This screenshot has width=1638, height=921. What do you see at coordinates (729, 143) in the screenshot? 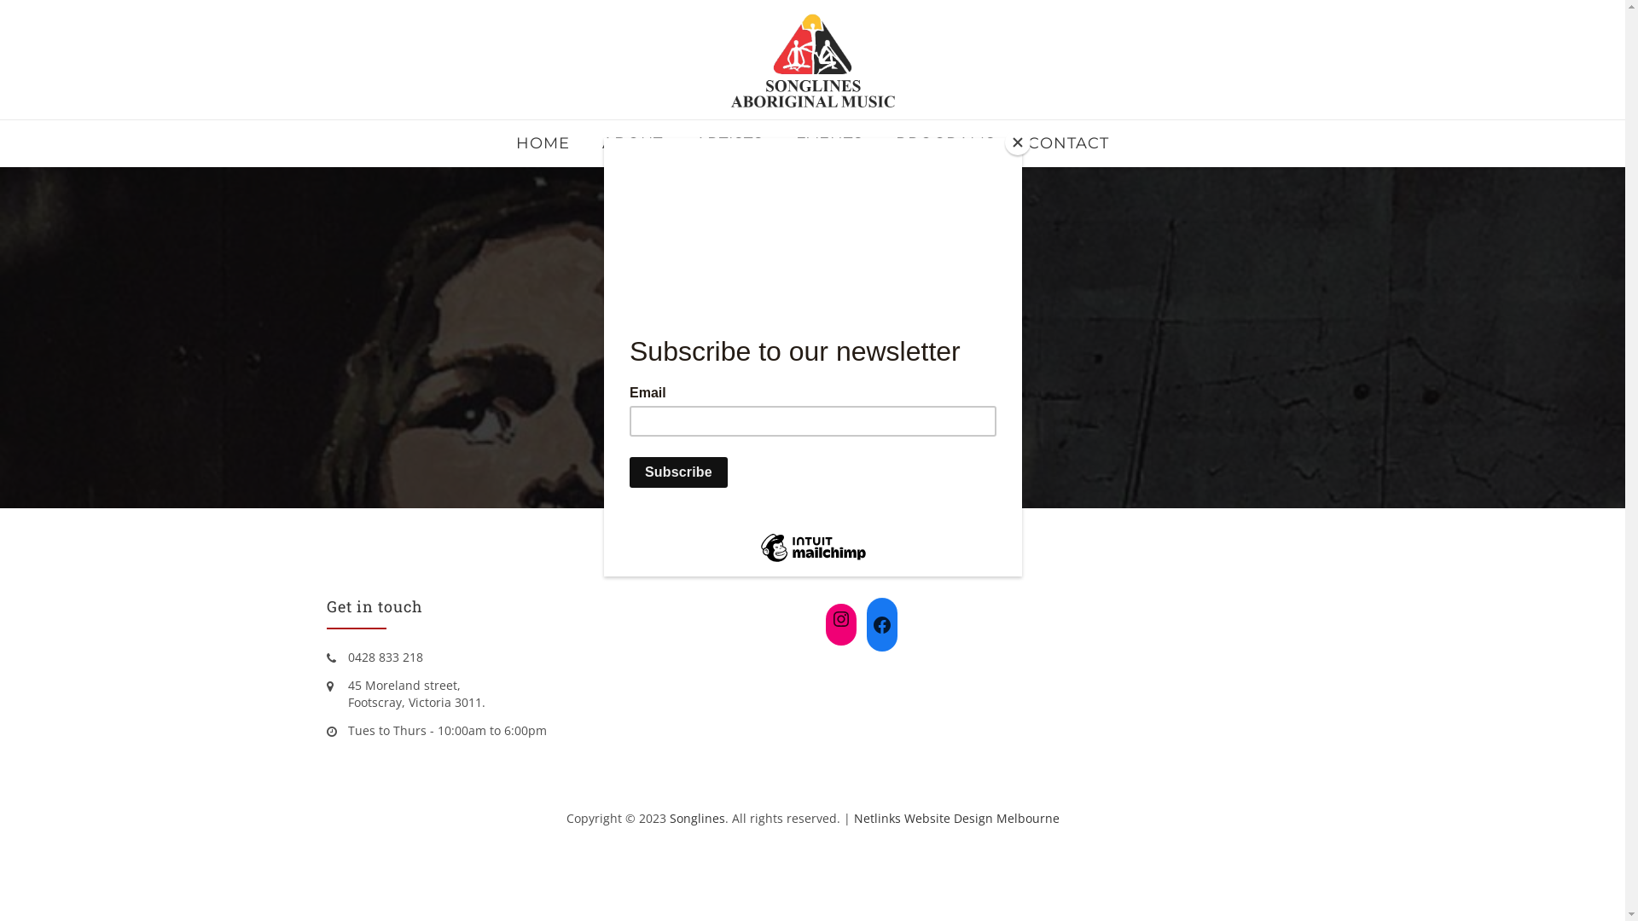
I see `ARTISTS` at bounding box center [729, 143].